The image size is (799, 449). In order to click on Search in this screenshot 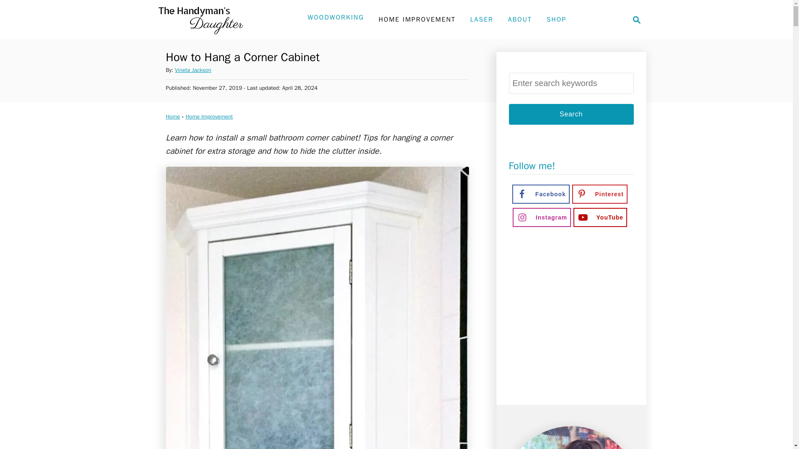, I will do `click(571, 114)`.